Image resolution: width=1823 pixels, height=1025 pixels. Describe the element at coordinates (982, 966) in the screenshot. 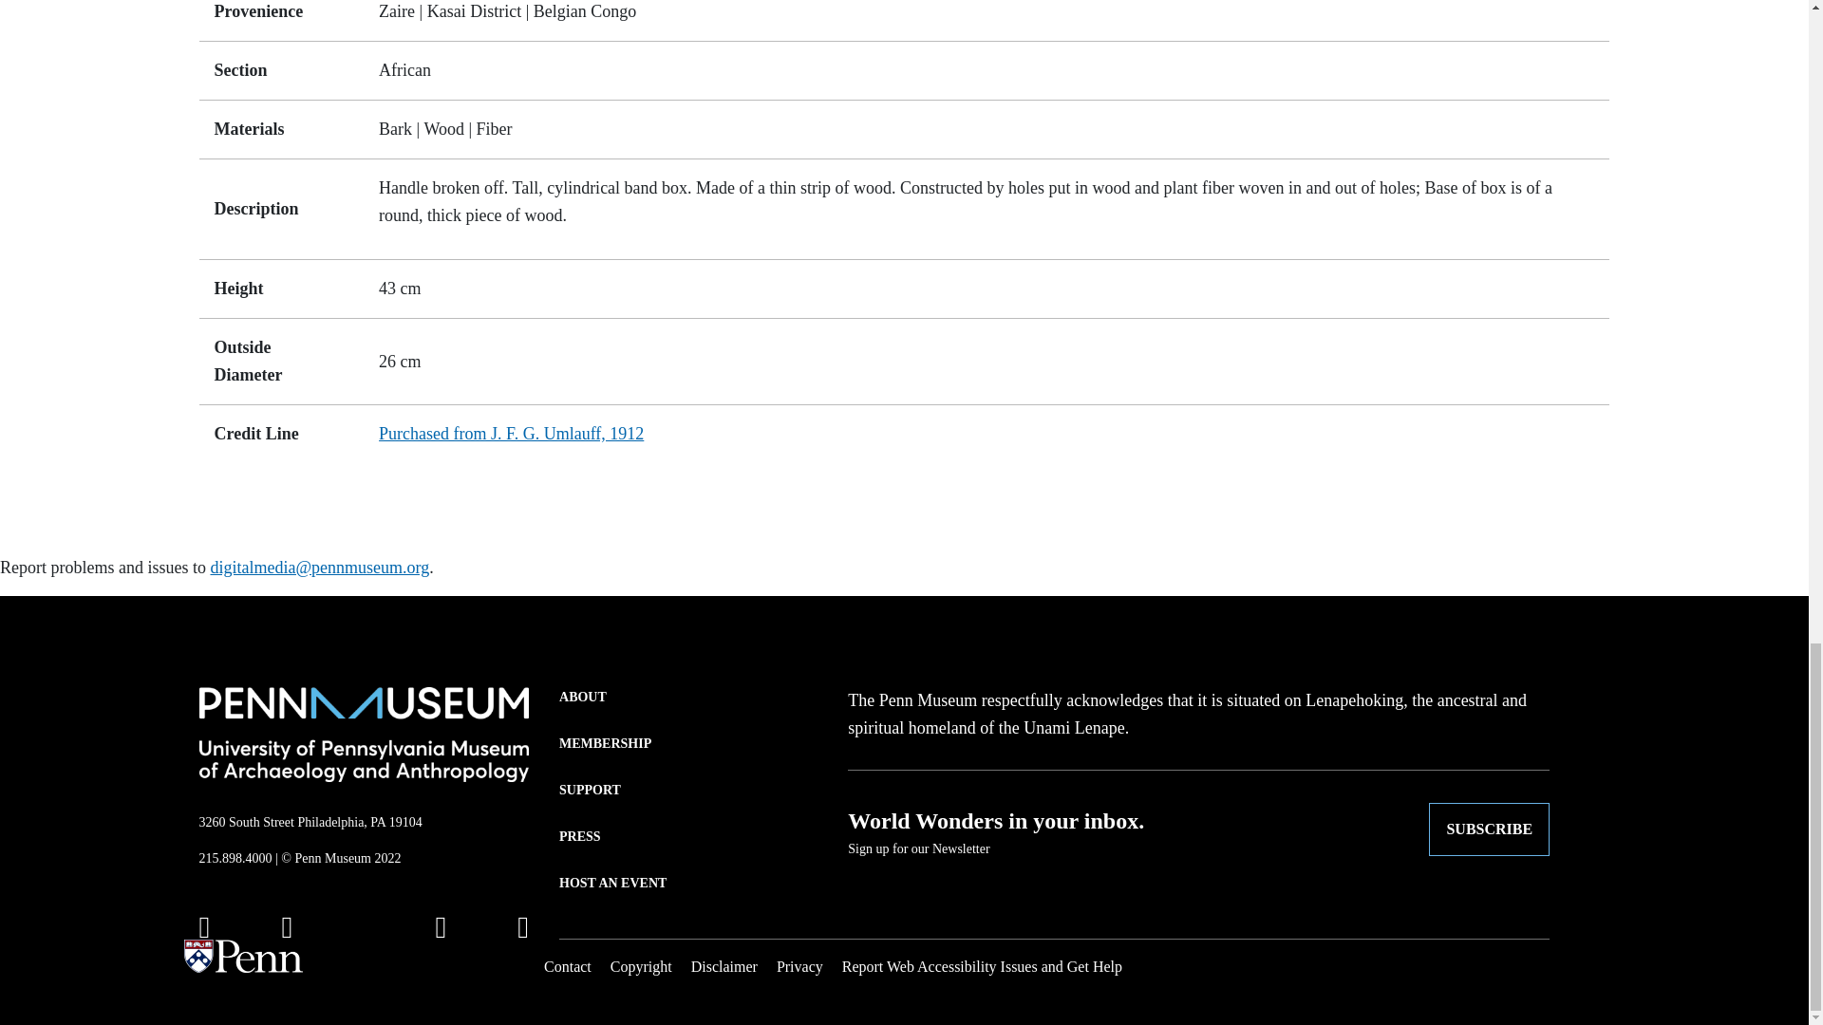

I see `Report Web Accessibility Issues and Get Help` at that location.